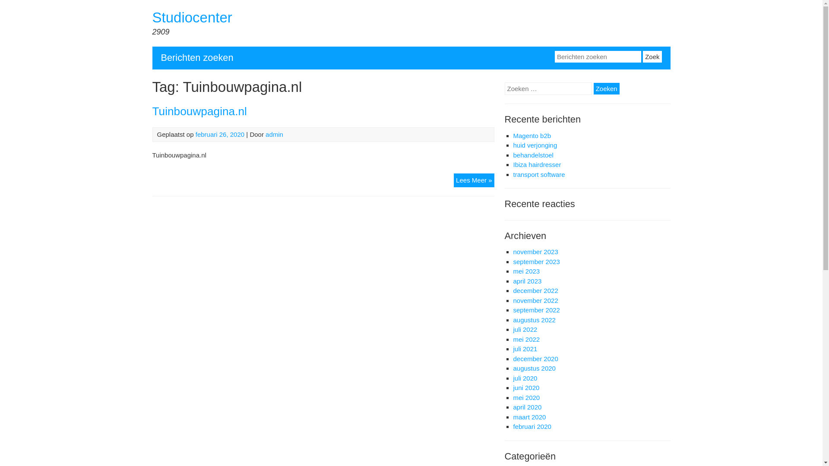 The width and height of the screenshot is (829, 466). Describe the element at coordinates (526, 339) in the screenshot. I see `mei 2022` at that location.